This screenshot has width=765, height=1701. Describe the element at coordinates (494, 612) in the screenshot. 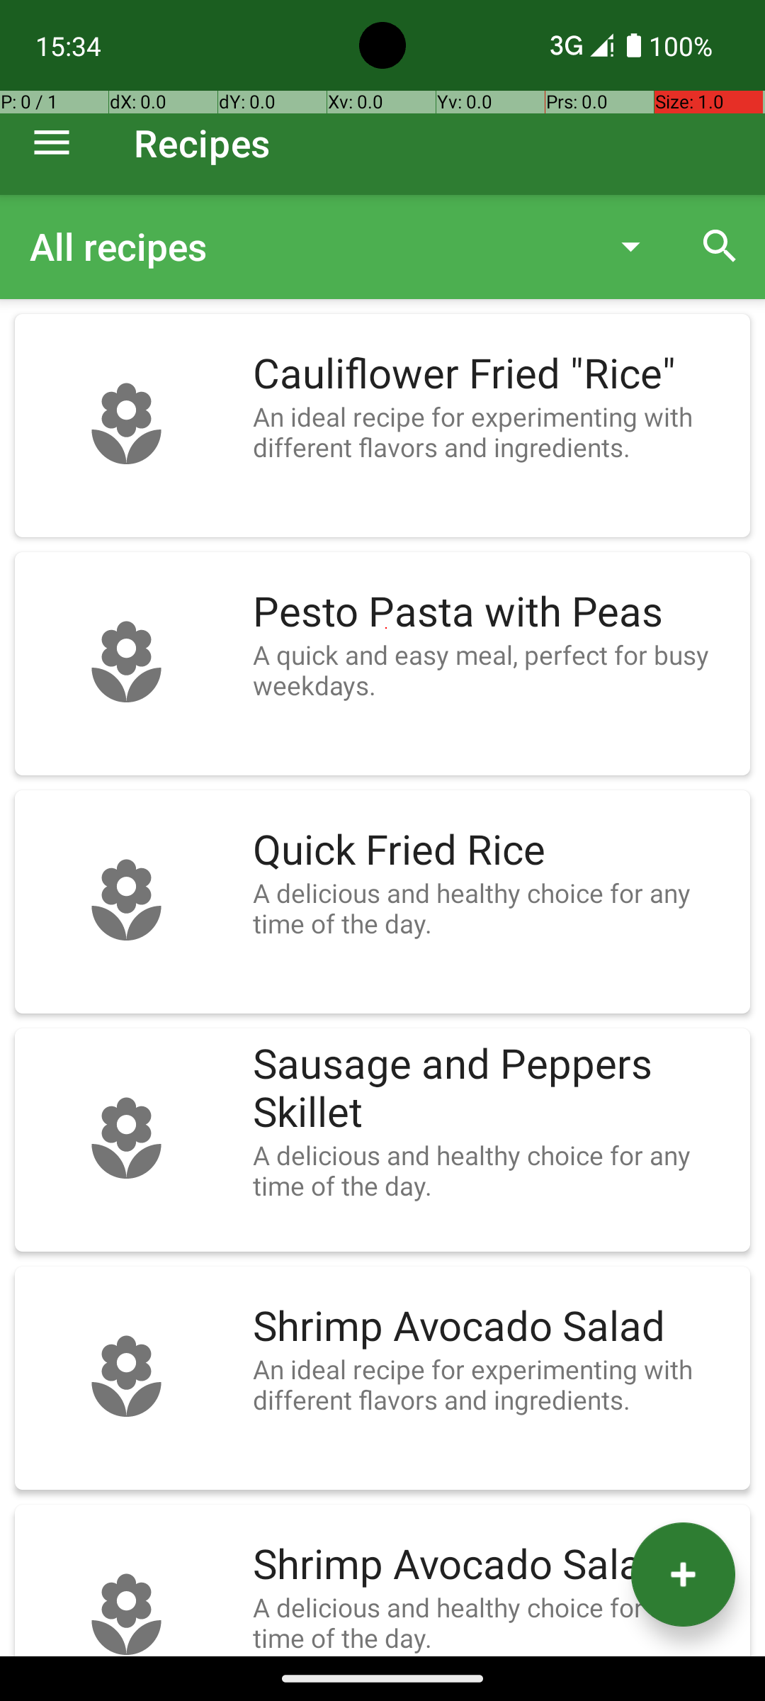

I see `Pesto Pasta with Peas` at that location.